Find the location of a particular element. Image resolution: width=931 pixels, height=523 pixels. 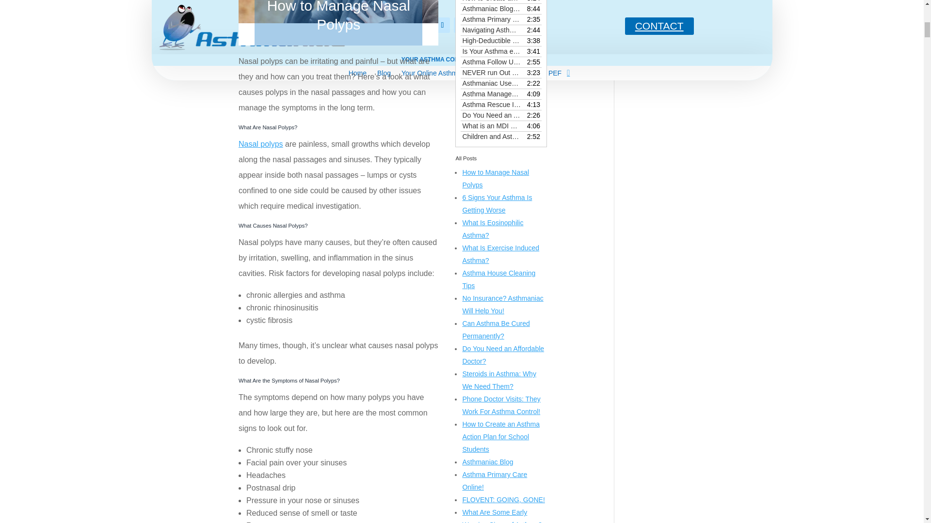

Nasal polyps is located at coordinates (260, 144).